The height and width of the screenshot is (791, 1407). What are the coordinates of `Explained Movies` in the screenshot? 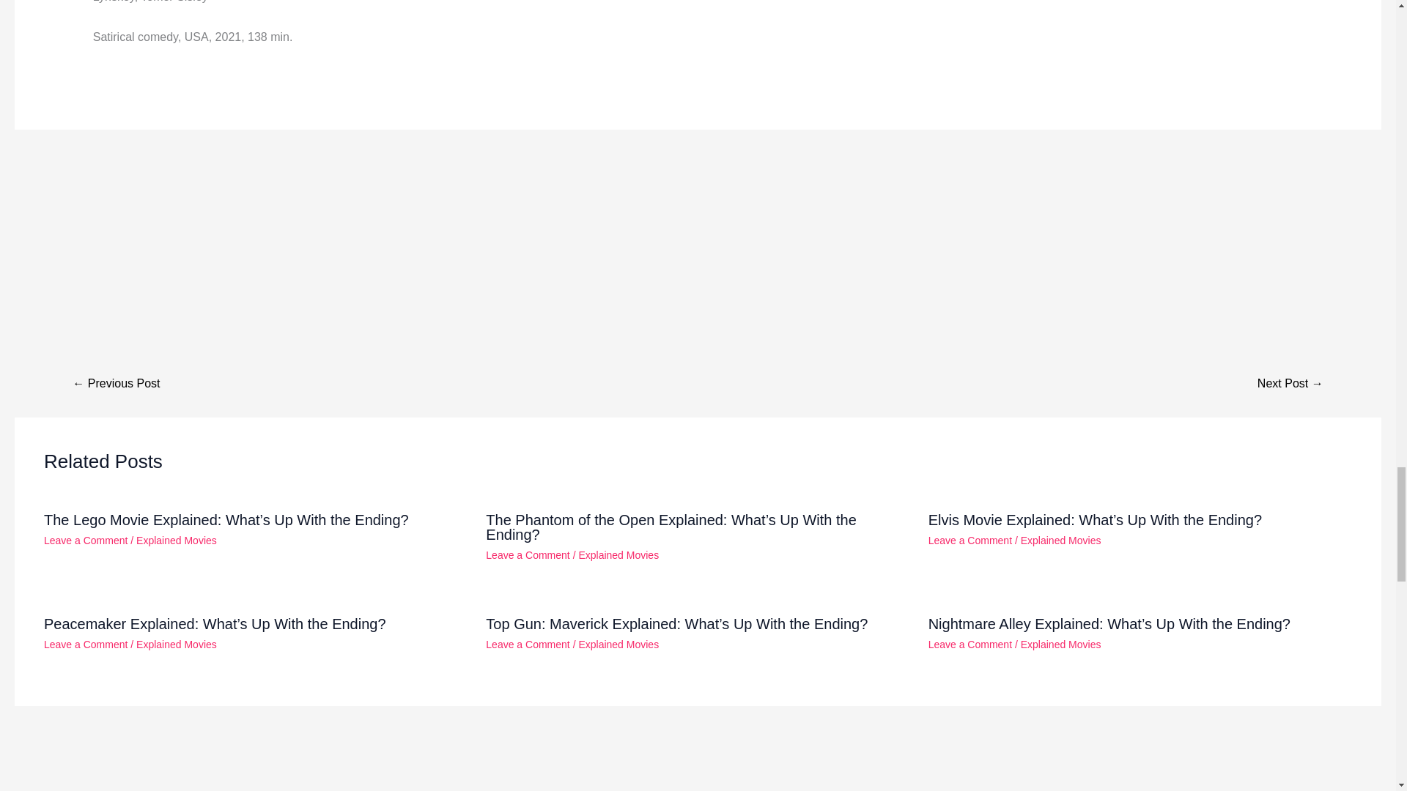 It's located at (176, 644).